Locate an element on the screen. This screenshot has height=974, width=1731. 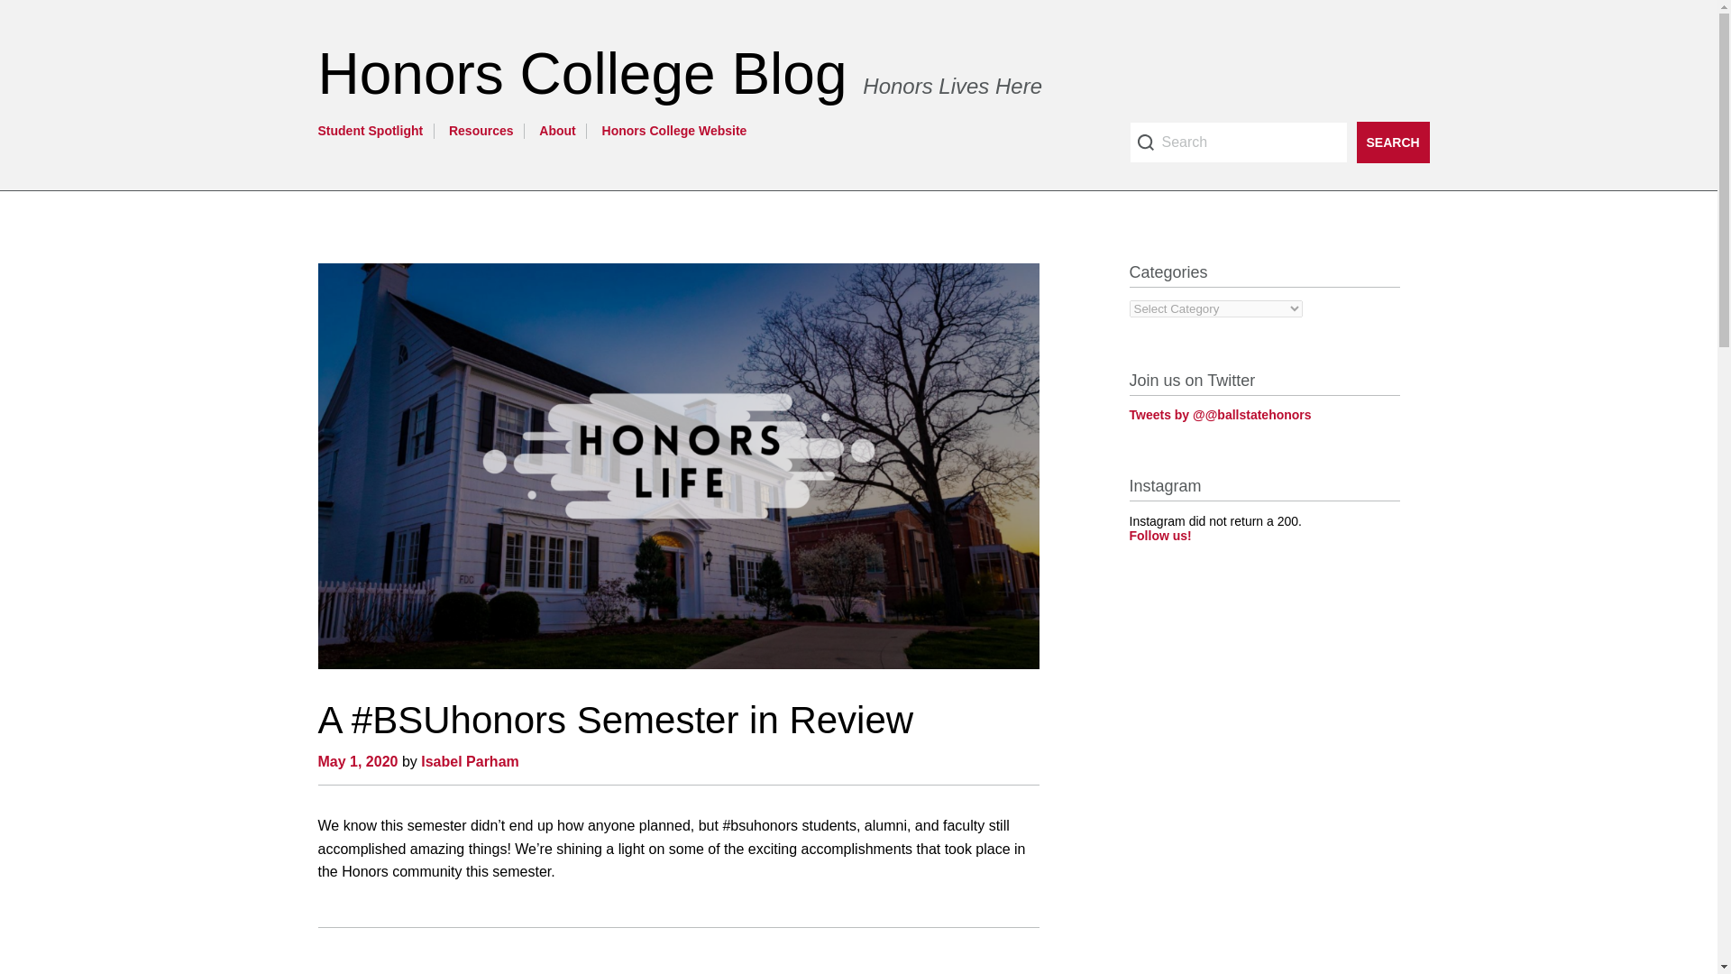
Search is located at coordinates (1237, 142).